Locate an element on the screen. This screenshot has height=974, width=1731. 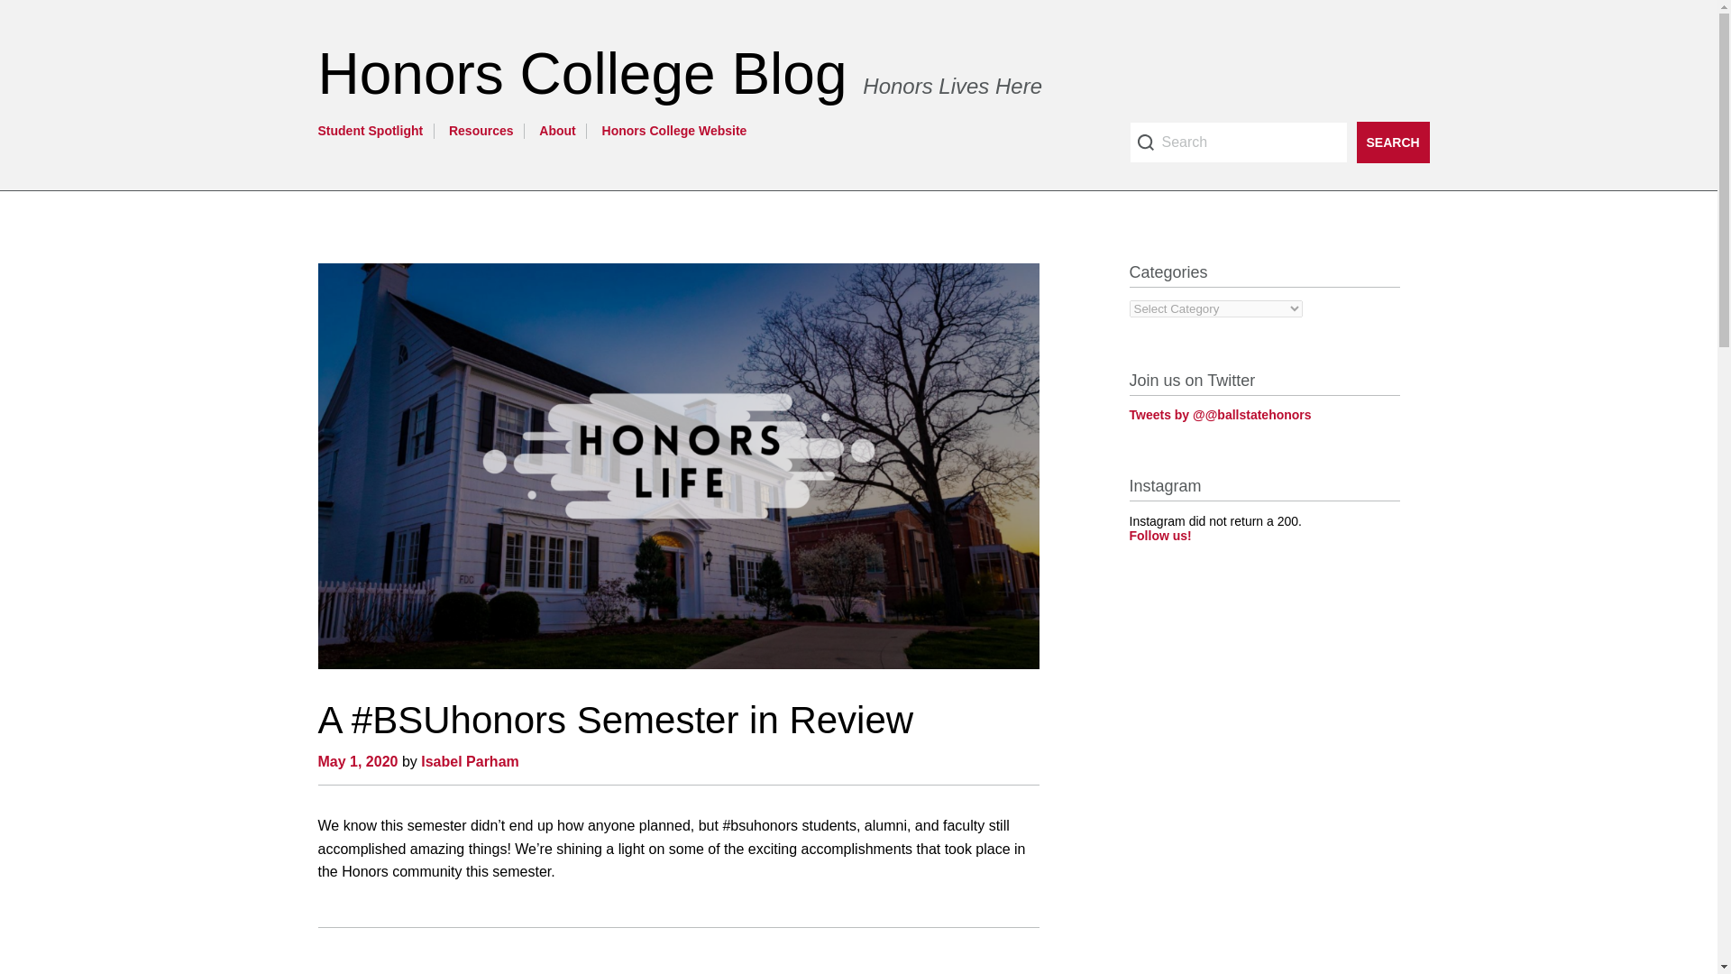
Search is located at coordinates (1237, 142).